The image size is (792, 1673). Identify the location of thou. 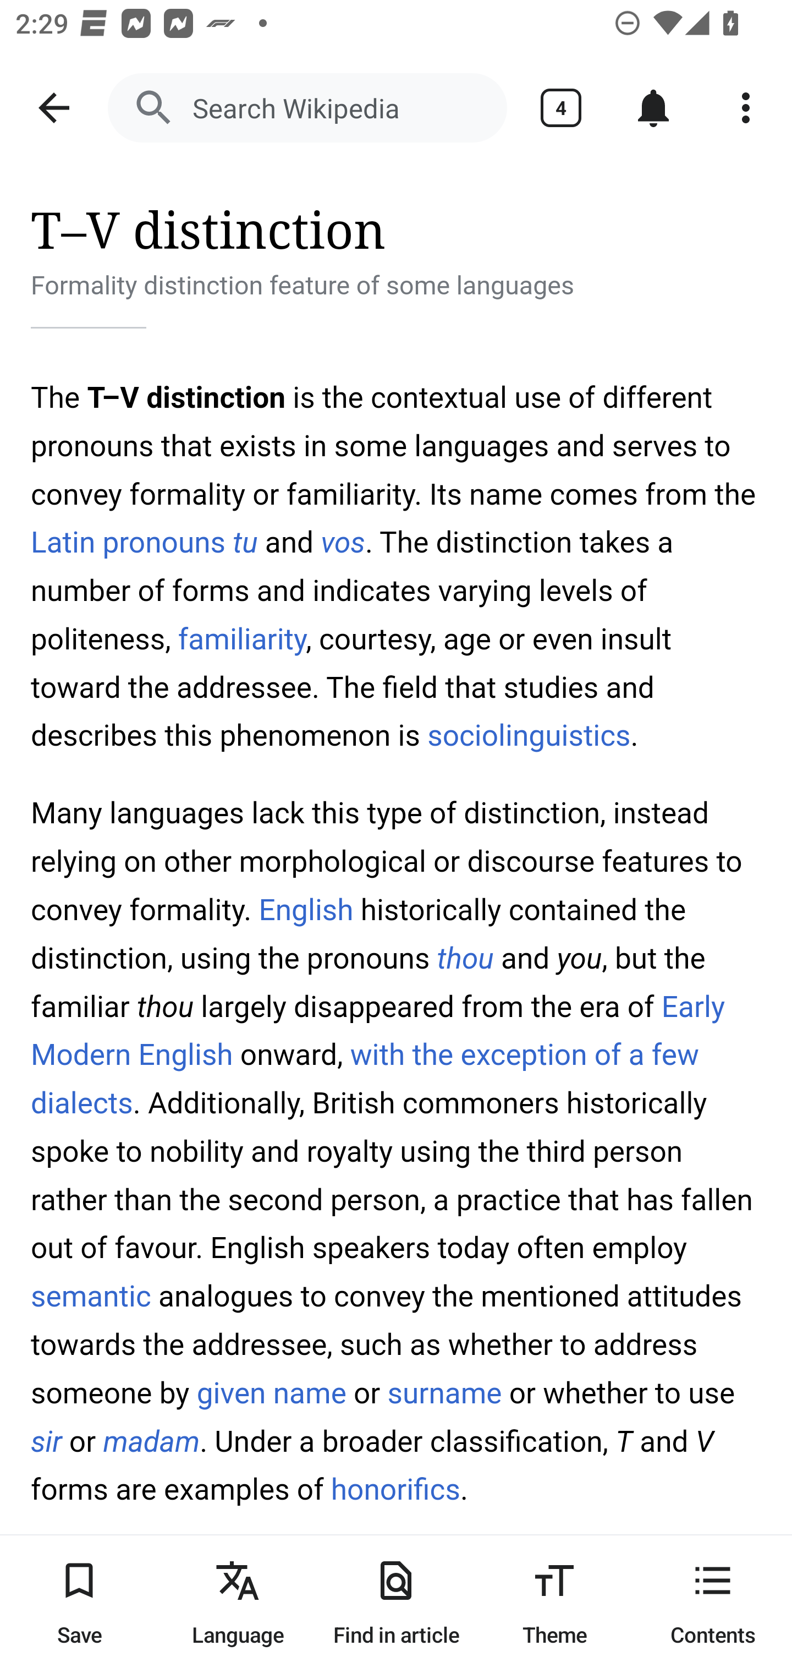
(464, 959).